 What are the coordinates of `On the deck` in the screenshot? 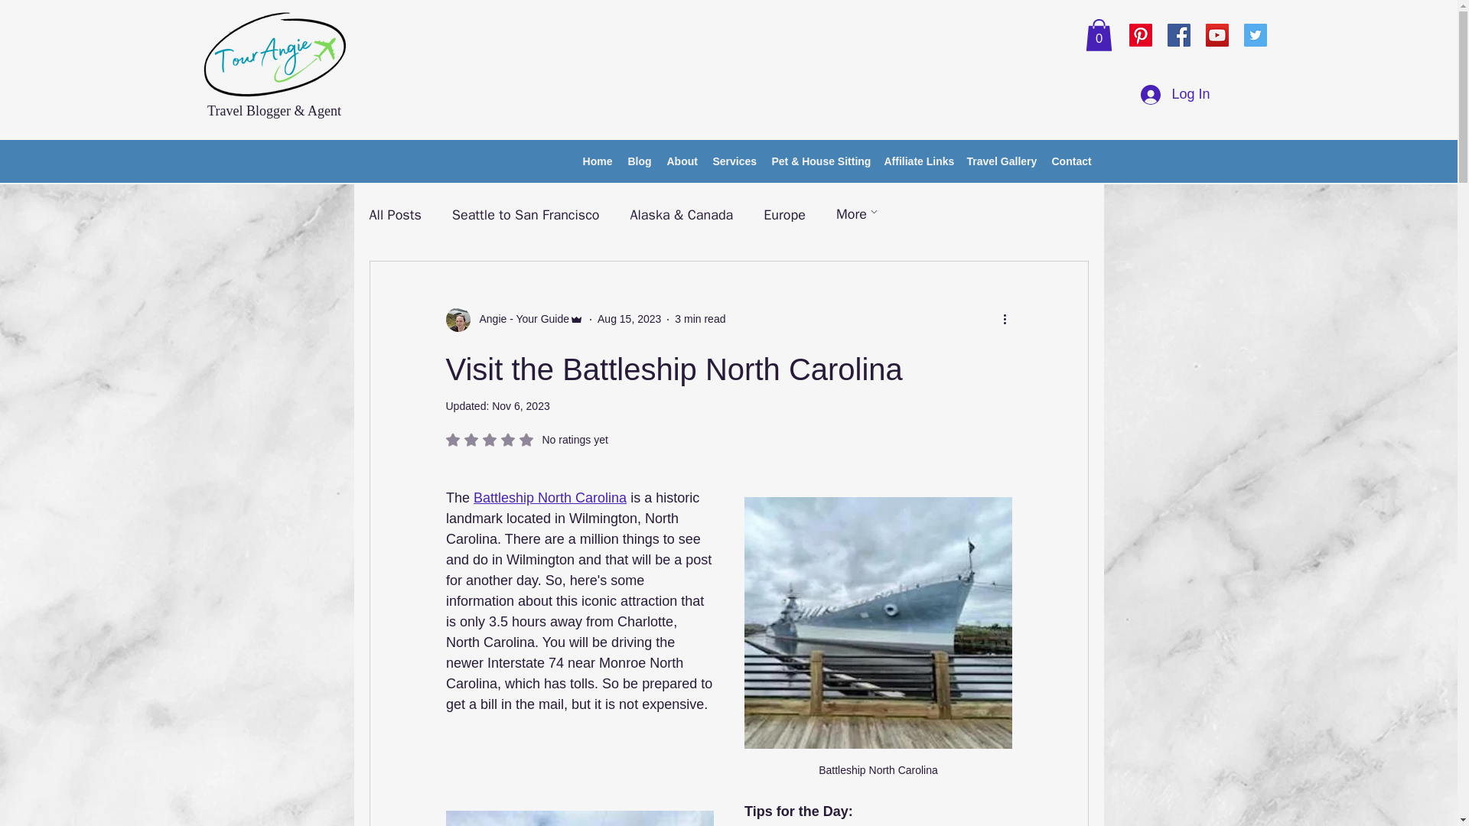 It's located at (578, 814).